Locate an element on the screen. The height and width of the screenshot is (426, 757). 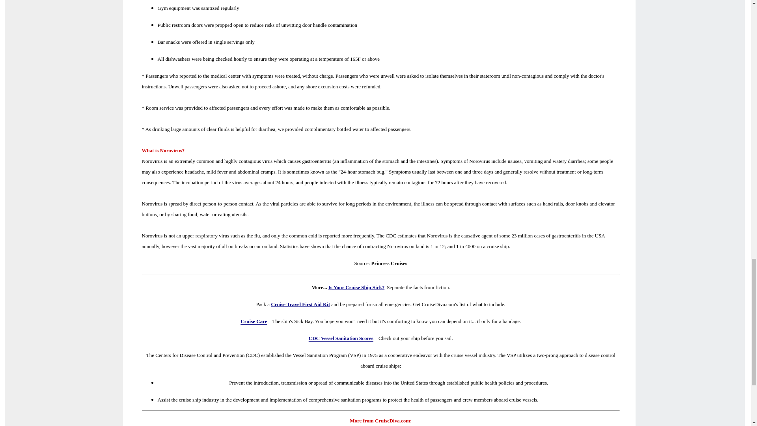
CDC Vessel Sanitation Scores is located at coordinates (341, 337).